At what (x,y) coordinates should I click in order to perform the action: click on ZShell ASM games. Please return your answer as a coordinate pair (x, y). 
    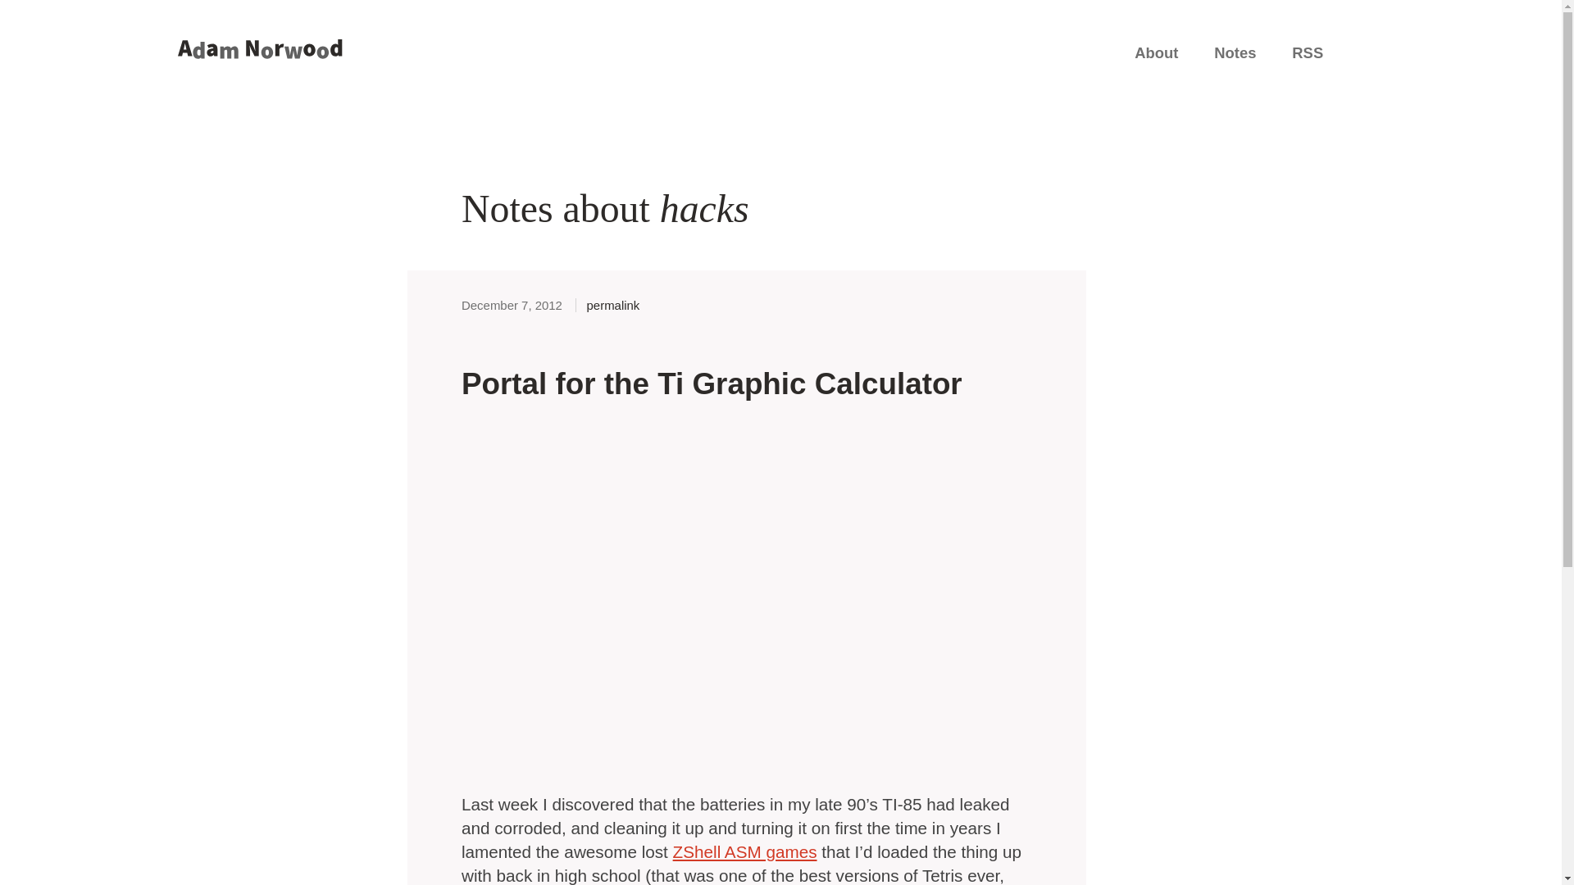
    Looking at the image, I should click on (744, 851).